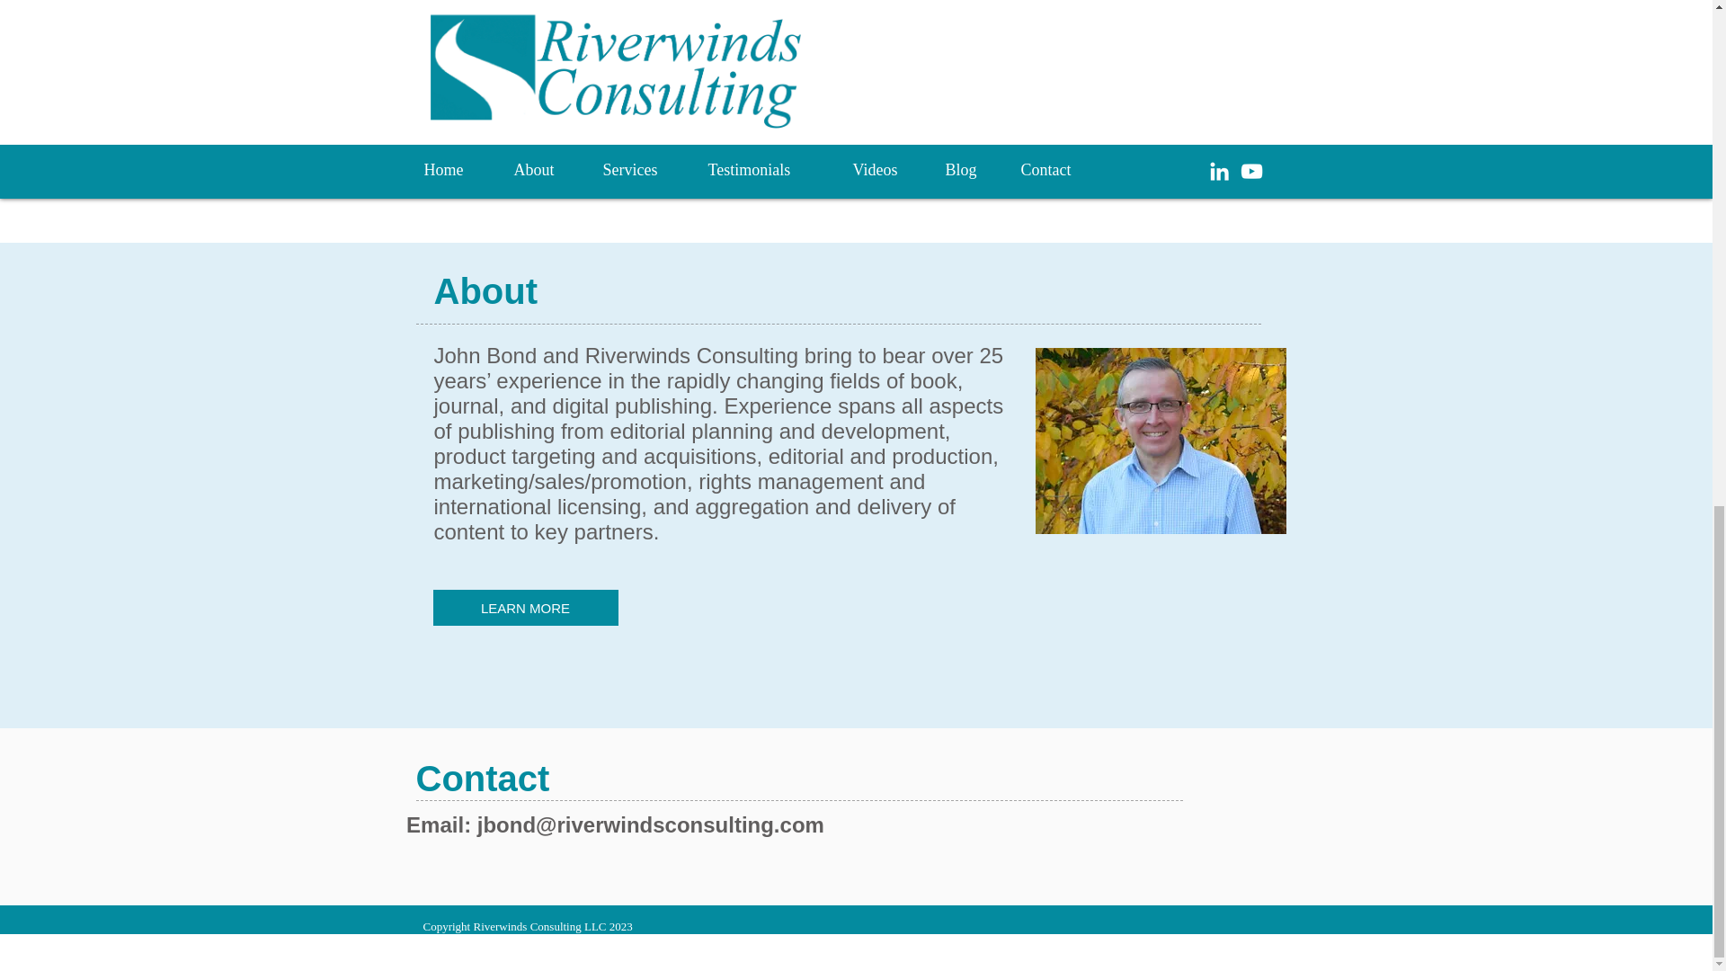 This screenshot has height=971, width=1726. What do you see at coordinates (1161, 441) in the screenshot?
I see `Riverwinds Consulting` at bounding box center [1161, 441].